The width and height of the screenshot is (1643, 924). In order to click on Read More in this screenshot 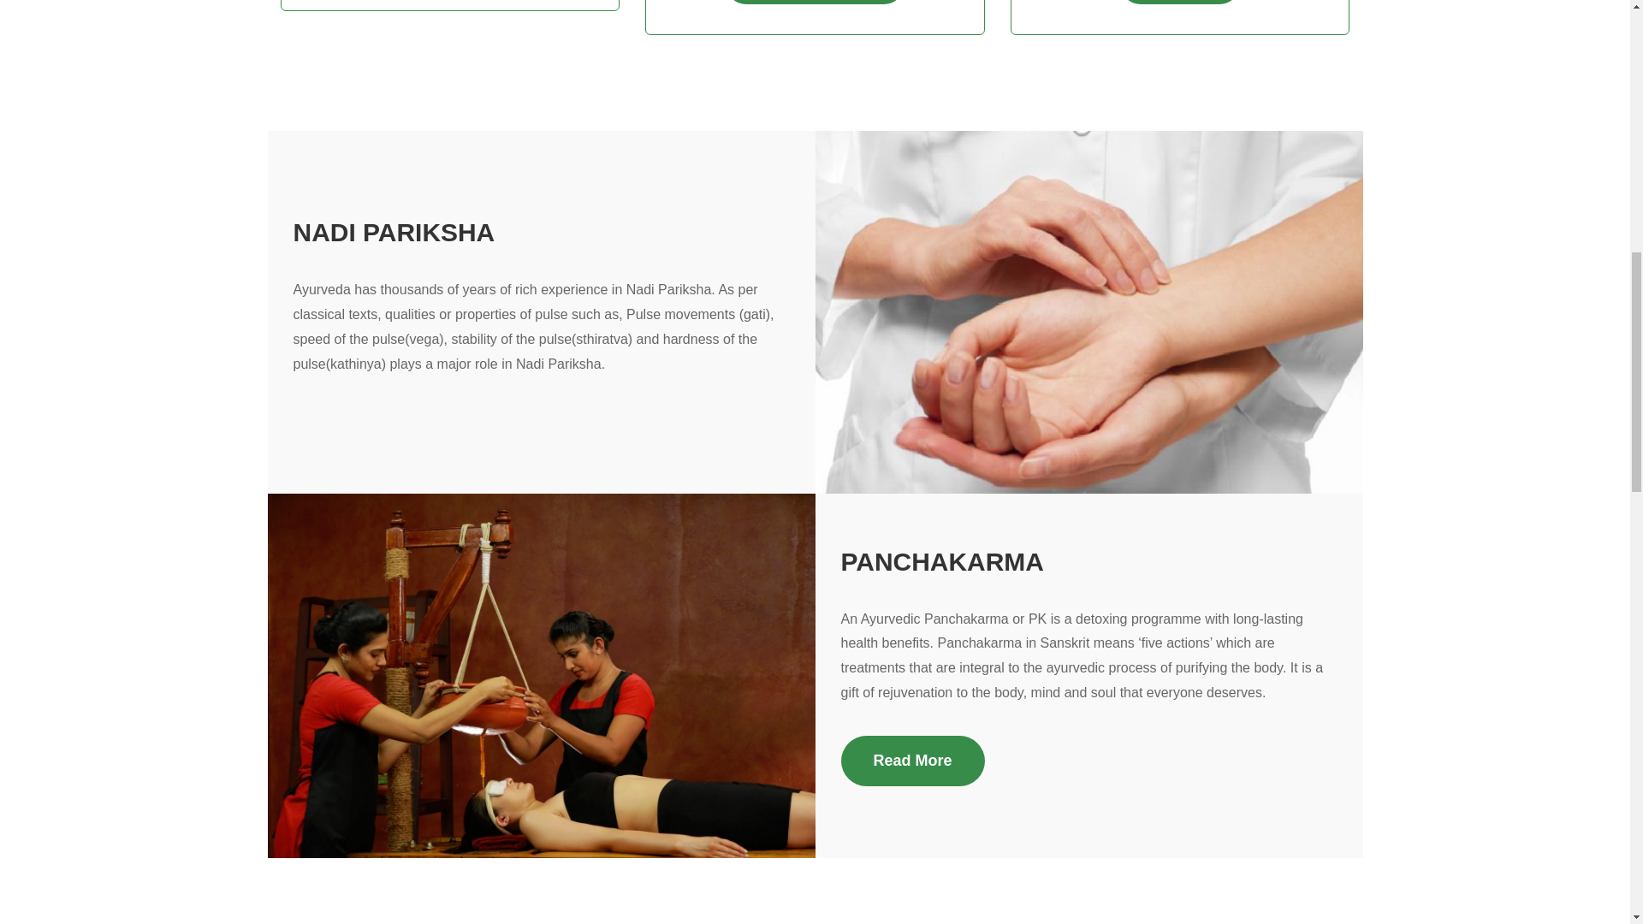, I will do `click(912, 761)`.